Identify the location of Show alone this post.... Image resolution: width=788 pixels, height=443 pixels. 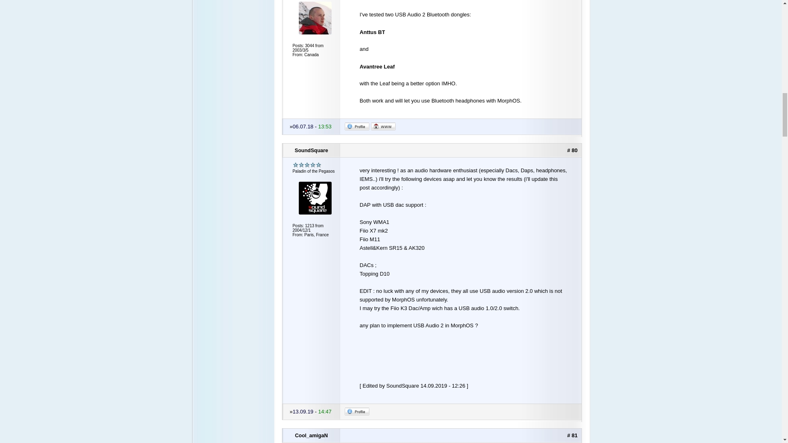
(572, 150).